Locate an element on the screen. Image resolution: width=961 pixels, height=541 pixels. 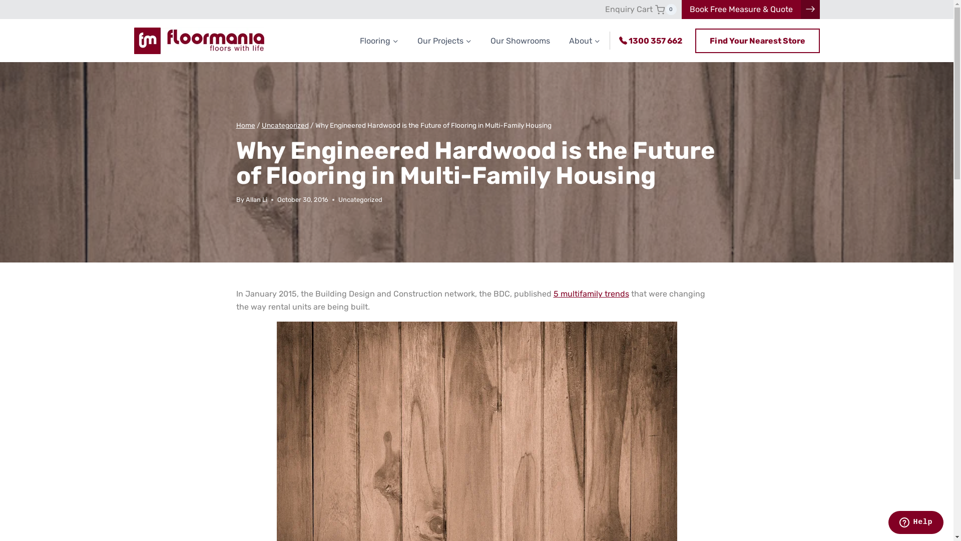
Home is located at coordinates (246, 125).